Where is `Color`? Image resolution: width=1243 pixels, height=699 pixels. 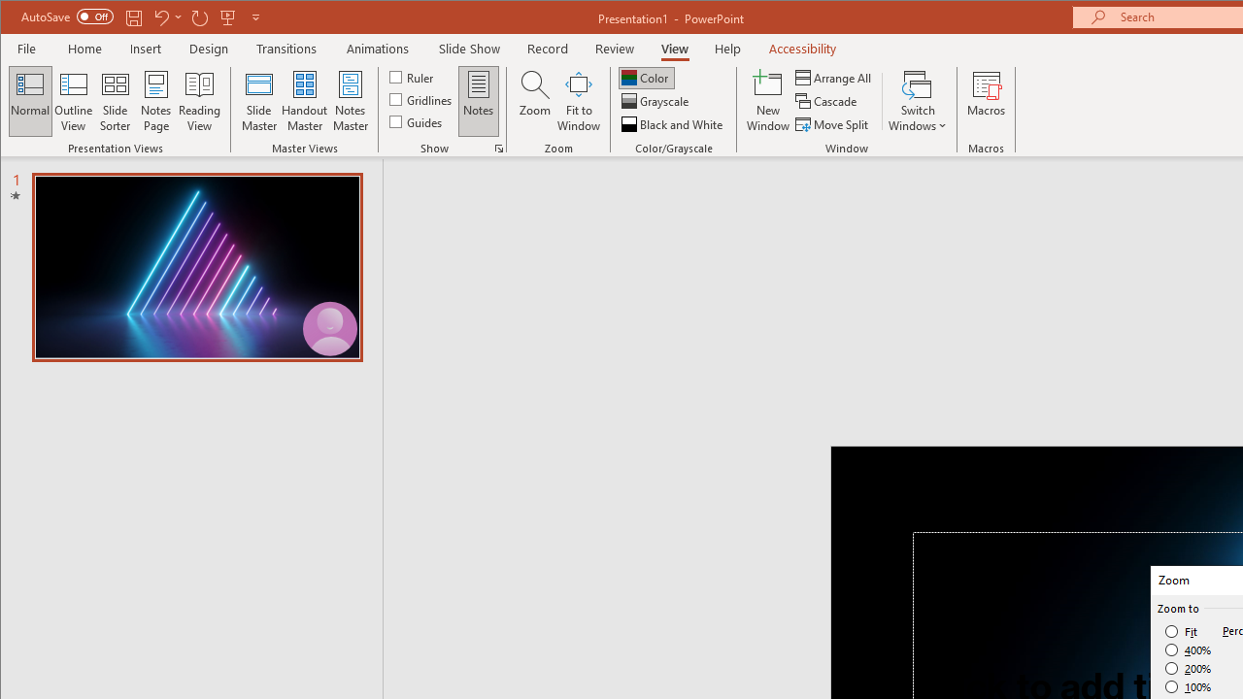
Color is located at coordinates (647, 78).